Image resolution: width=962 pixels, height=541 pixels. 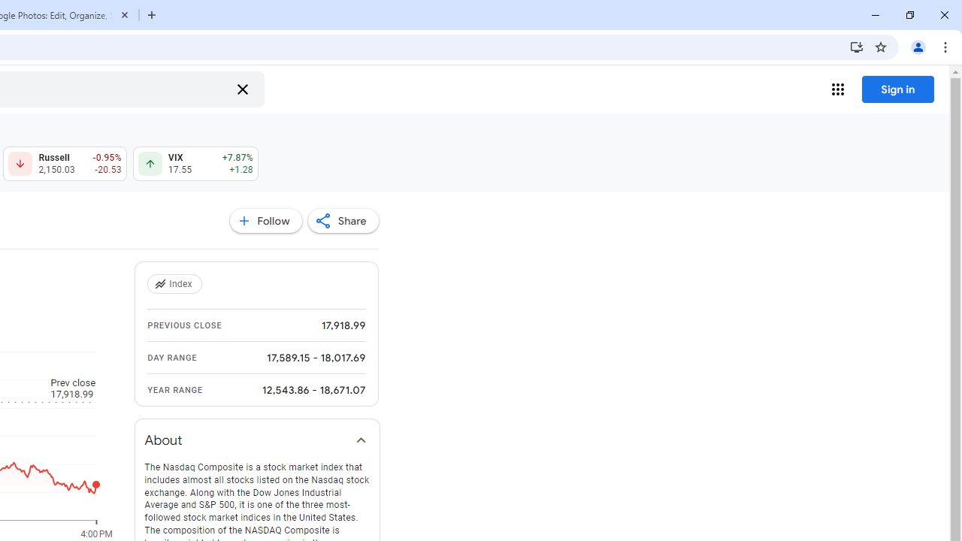 I want to click on Follow, so click(x=265, y=221).